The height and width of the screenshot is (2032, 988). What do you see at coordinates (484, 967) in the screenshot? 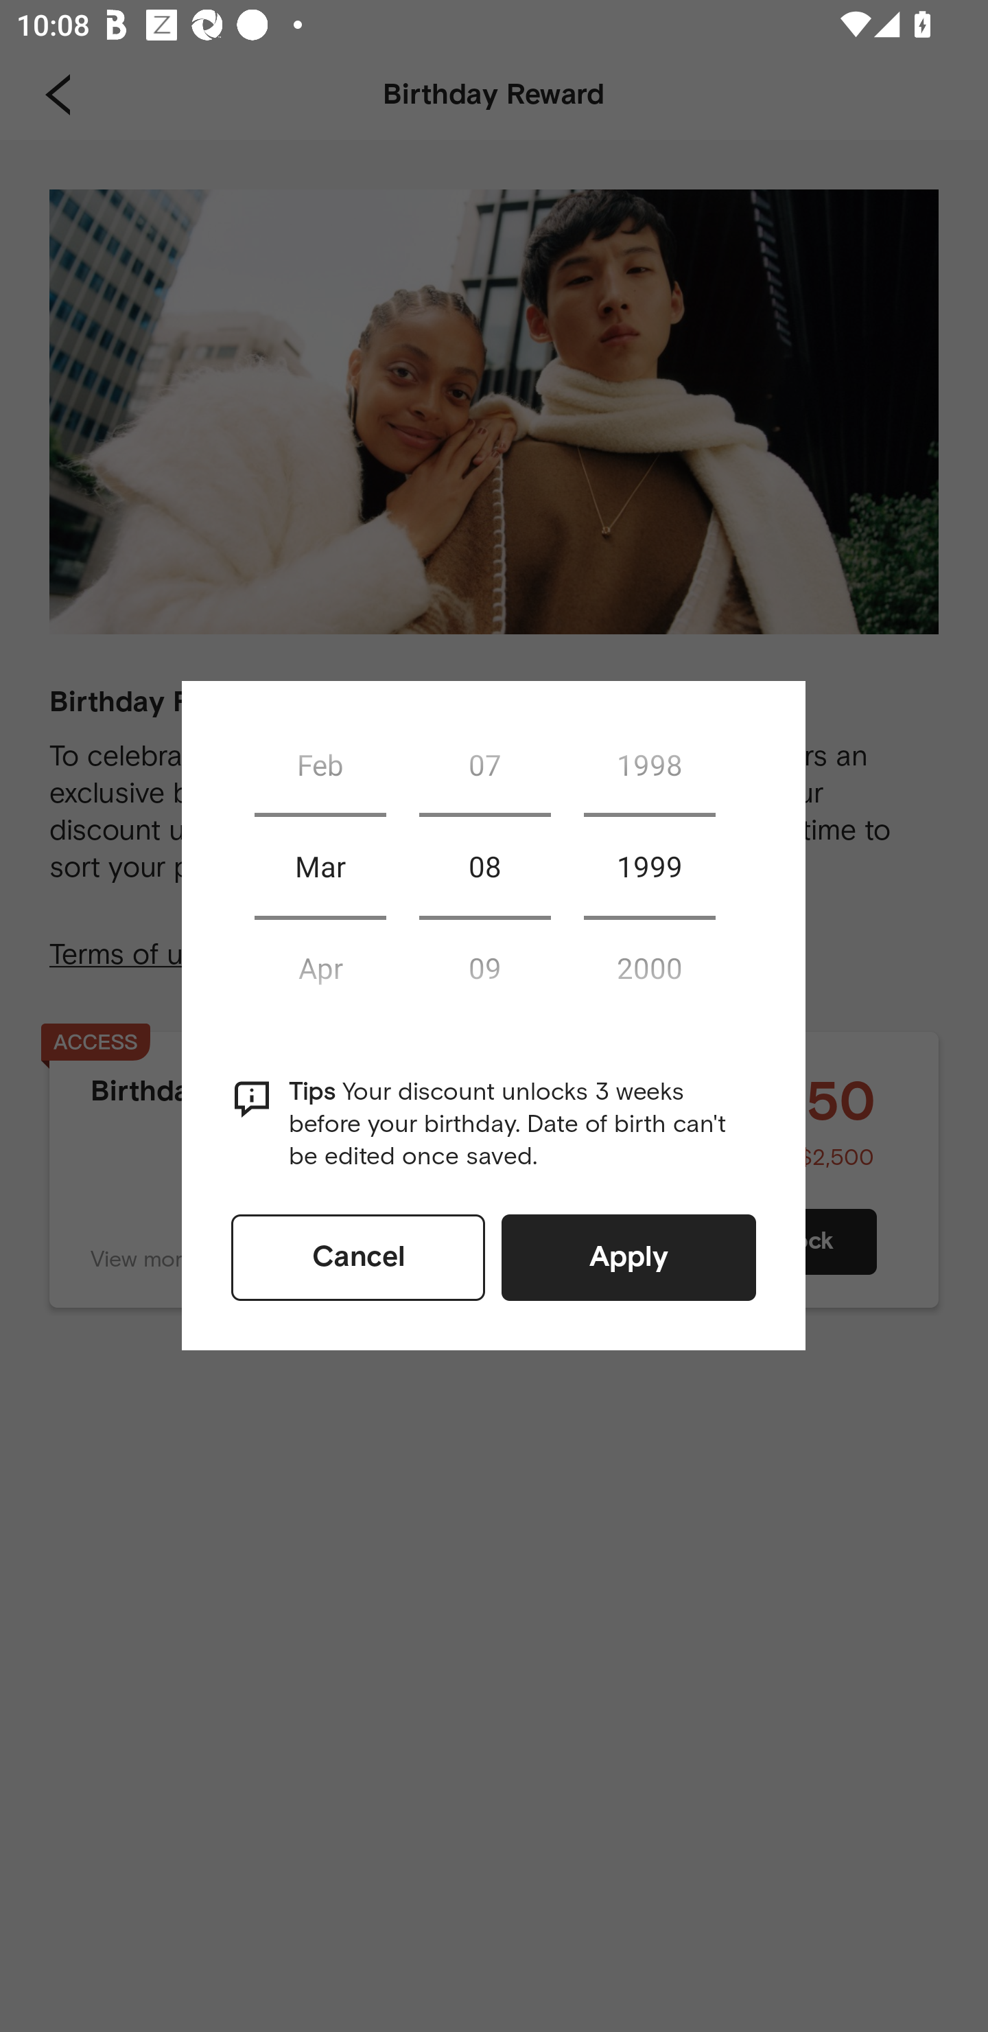
I see `09` at bounding box center [484, 967].